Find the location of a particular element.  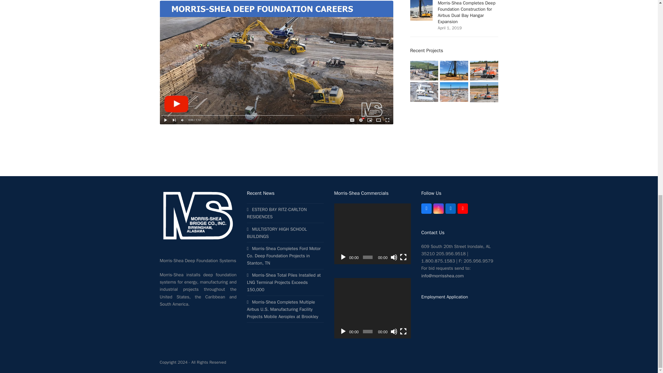

Fullscreen is located at coordinates (403, 332).